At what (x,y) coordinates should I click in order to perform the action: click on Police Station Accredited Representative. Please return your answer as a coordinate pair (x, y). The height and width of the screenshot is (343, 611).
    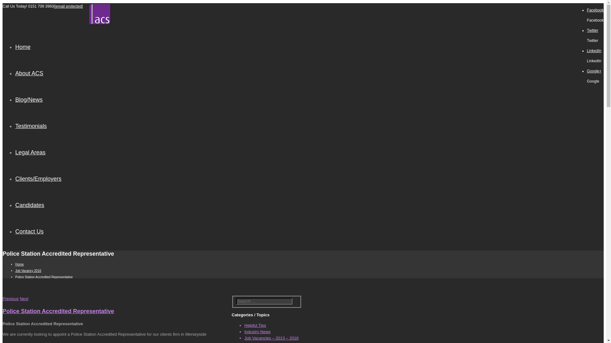
    Looking at the image, I should click on (58, 311).